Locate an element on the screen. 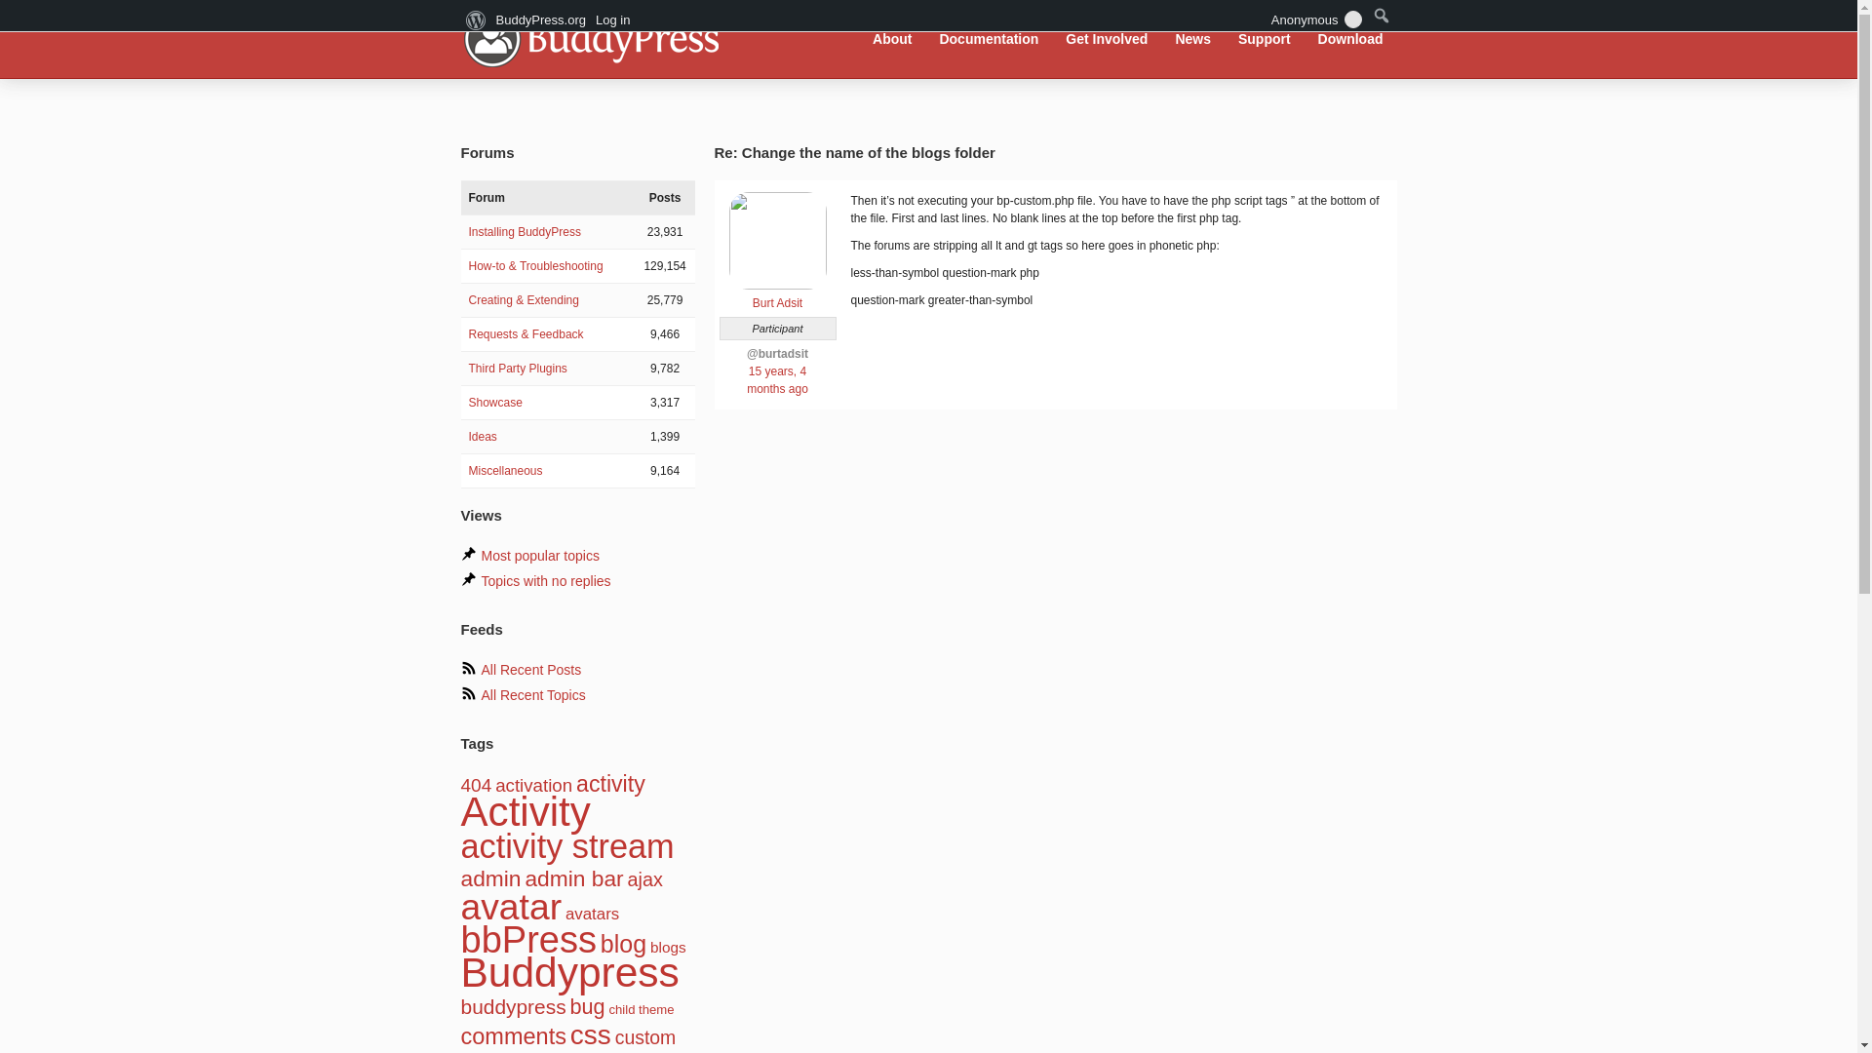 Image resolution: width=1872 pixels, height=1053 pixels. avatars is located at coordinates (592, 914).